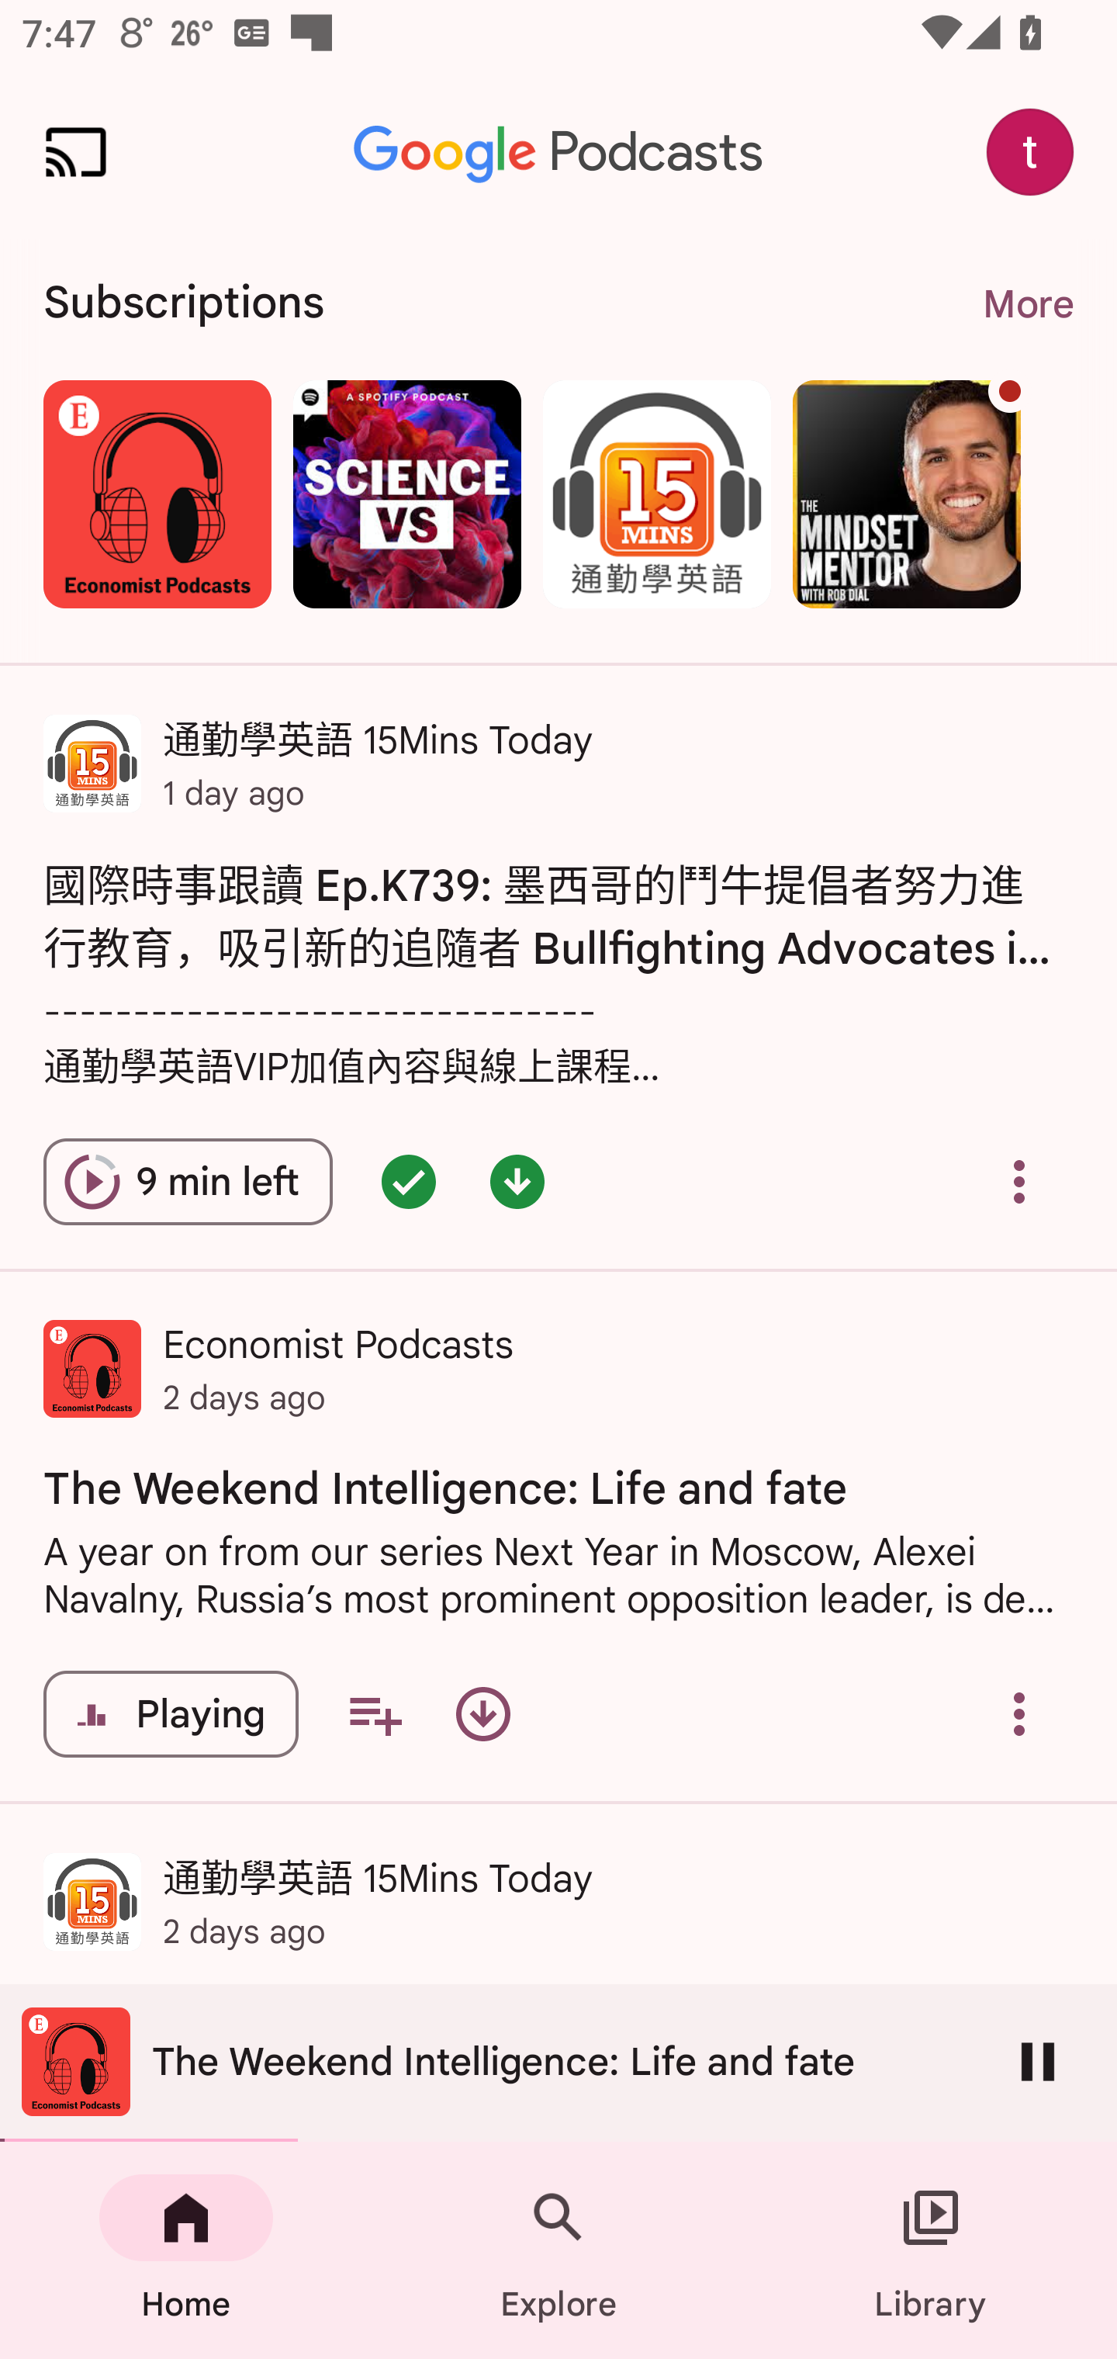 This screenshot has width=1117, height=2359. Describe the element at coordinates (558, 2250) in the screenshot. I see `Explore` at that location.